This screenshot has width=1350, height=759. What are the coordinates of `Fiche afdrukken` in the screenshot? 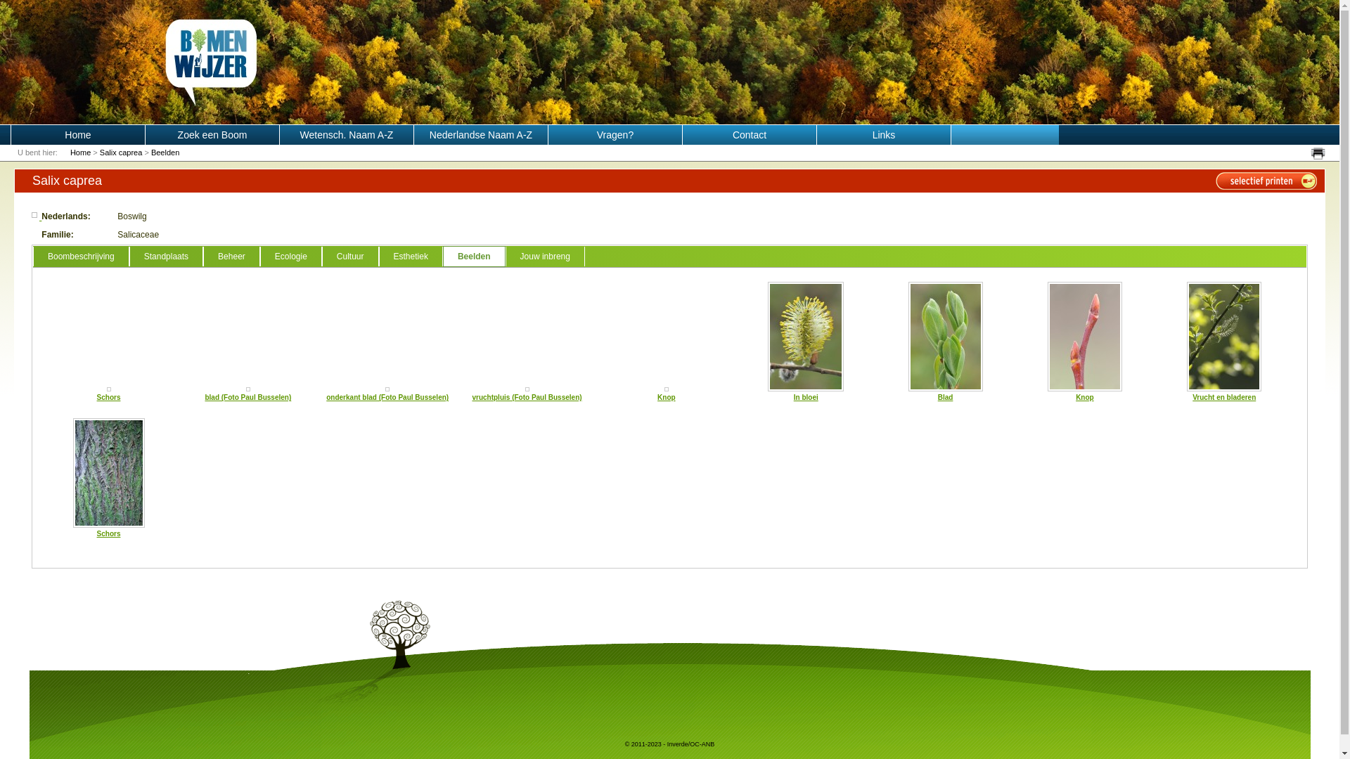 It's located at (1318, 153).